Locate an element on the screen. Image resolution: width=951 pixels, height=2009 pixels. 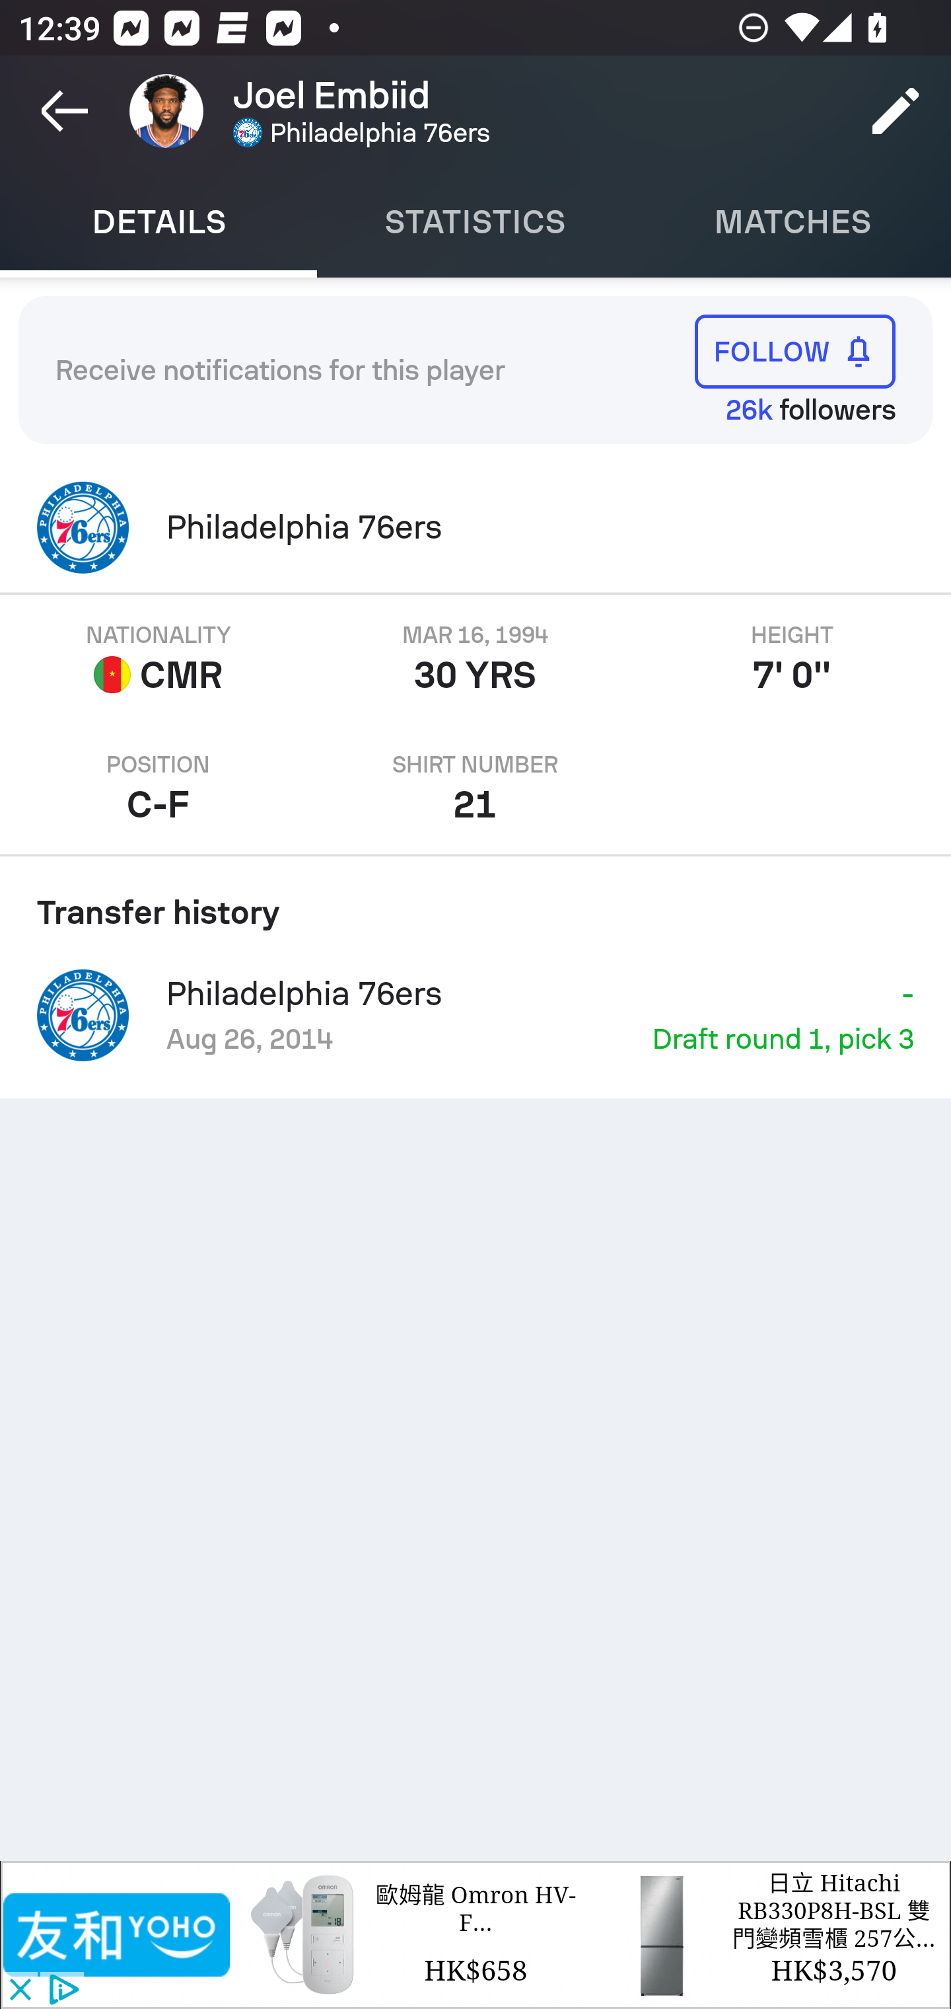
Navigate up is located at coordinates (65, 111).